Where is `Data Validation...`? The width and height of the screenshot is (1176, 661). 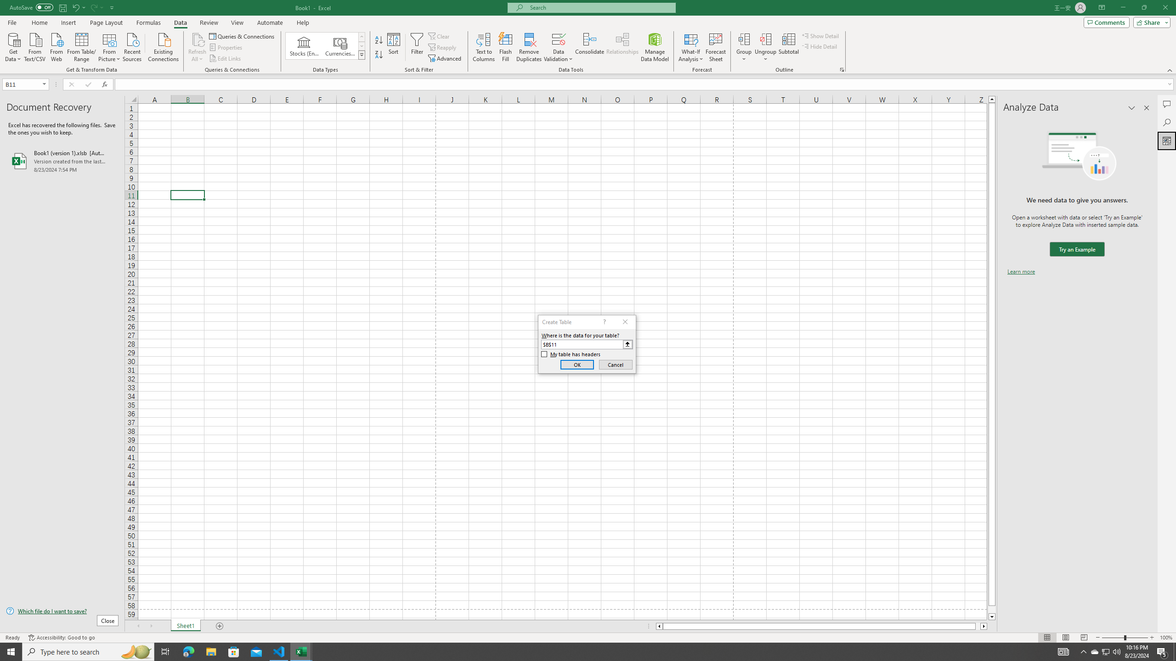 Data Validation... is located at coordinates (559, 47).